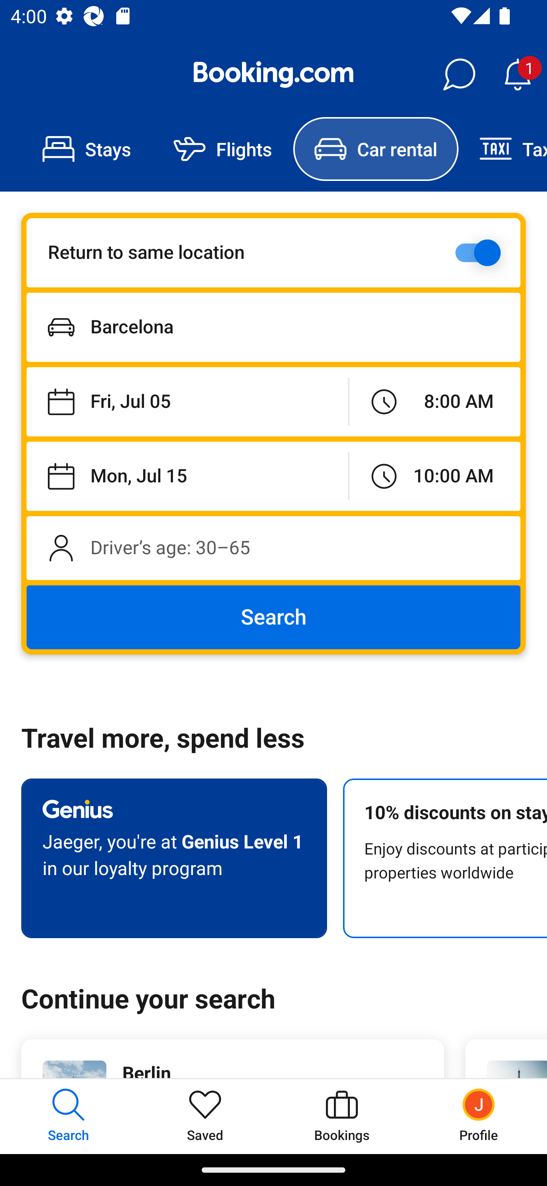 The height and width of the screenshot is (1186, 547). Describe the element at coordinates (517, 75) in the screenshot. I see `Notifications` at that location.